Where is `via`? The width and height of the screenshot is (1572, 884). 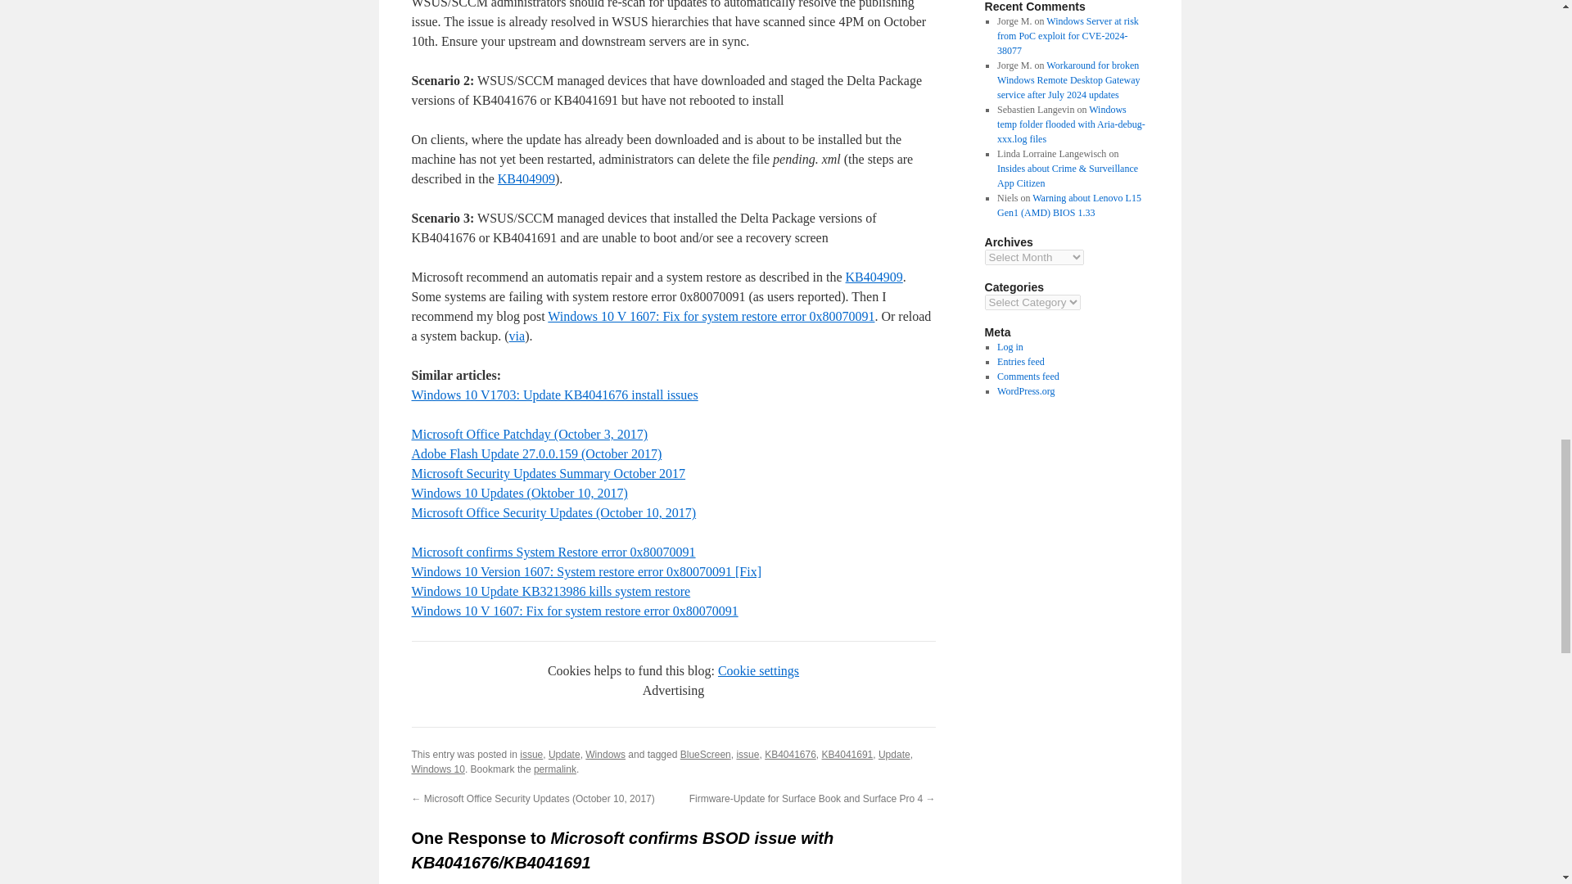
via is located at coordinates (517, 336).